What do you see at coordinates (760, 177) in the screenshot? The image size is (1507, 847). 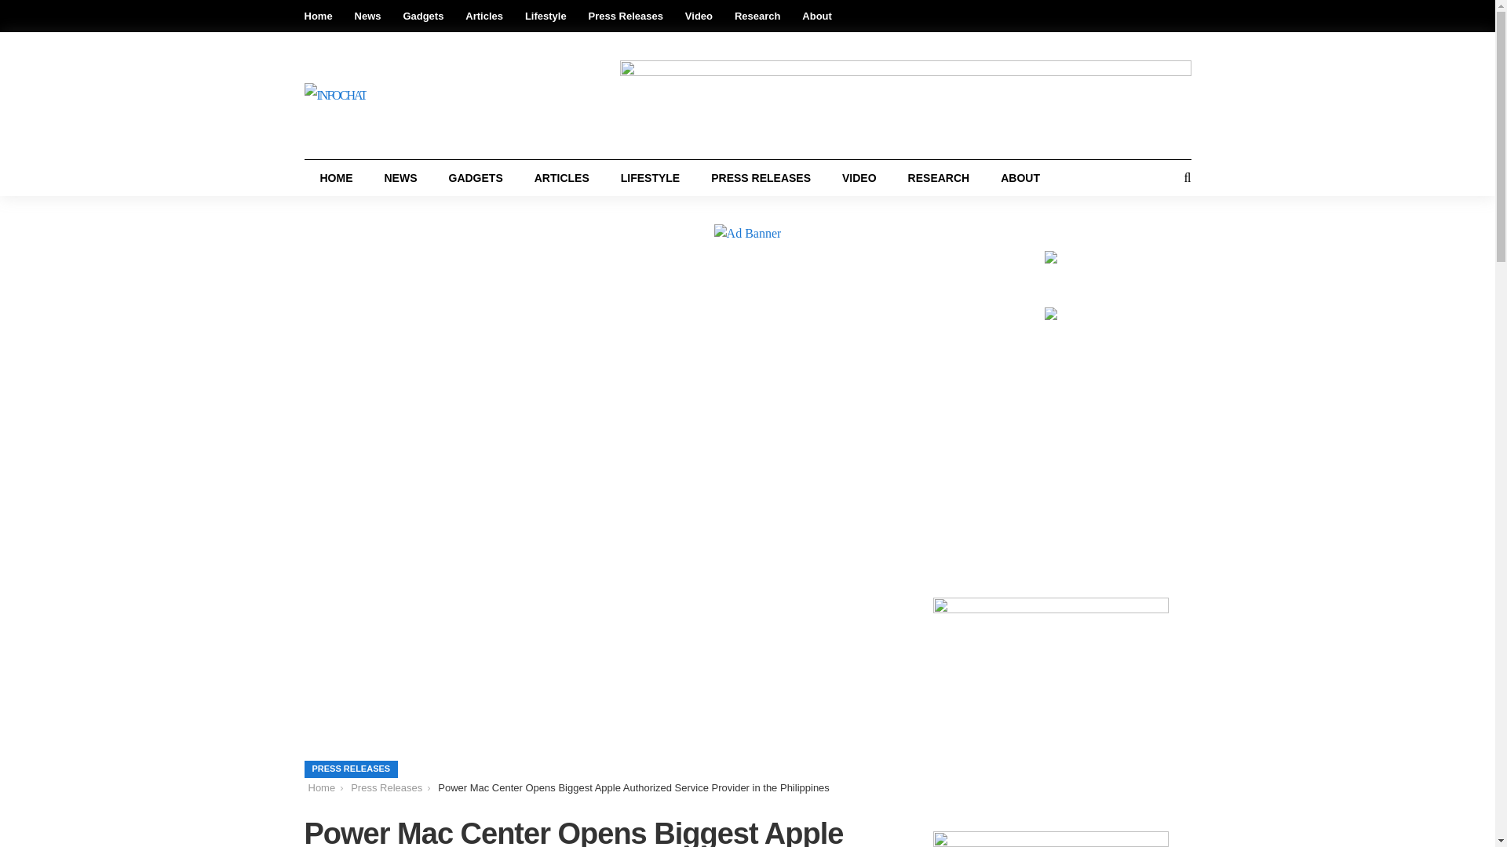 I see `PRESS RELEASES` at bounding box center [760, 177].